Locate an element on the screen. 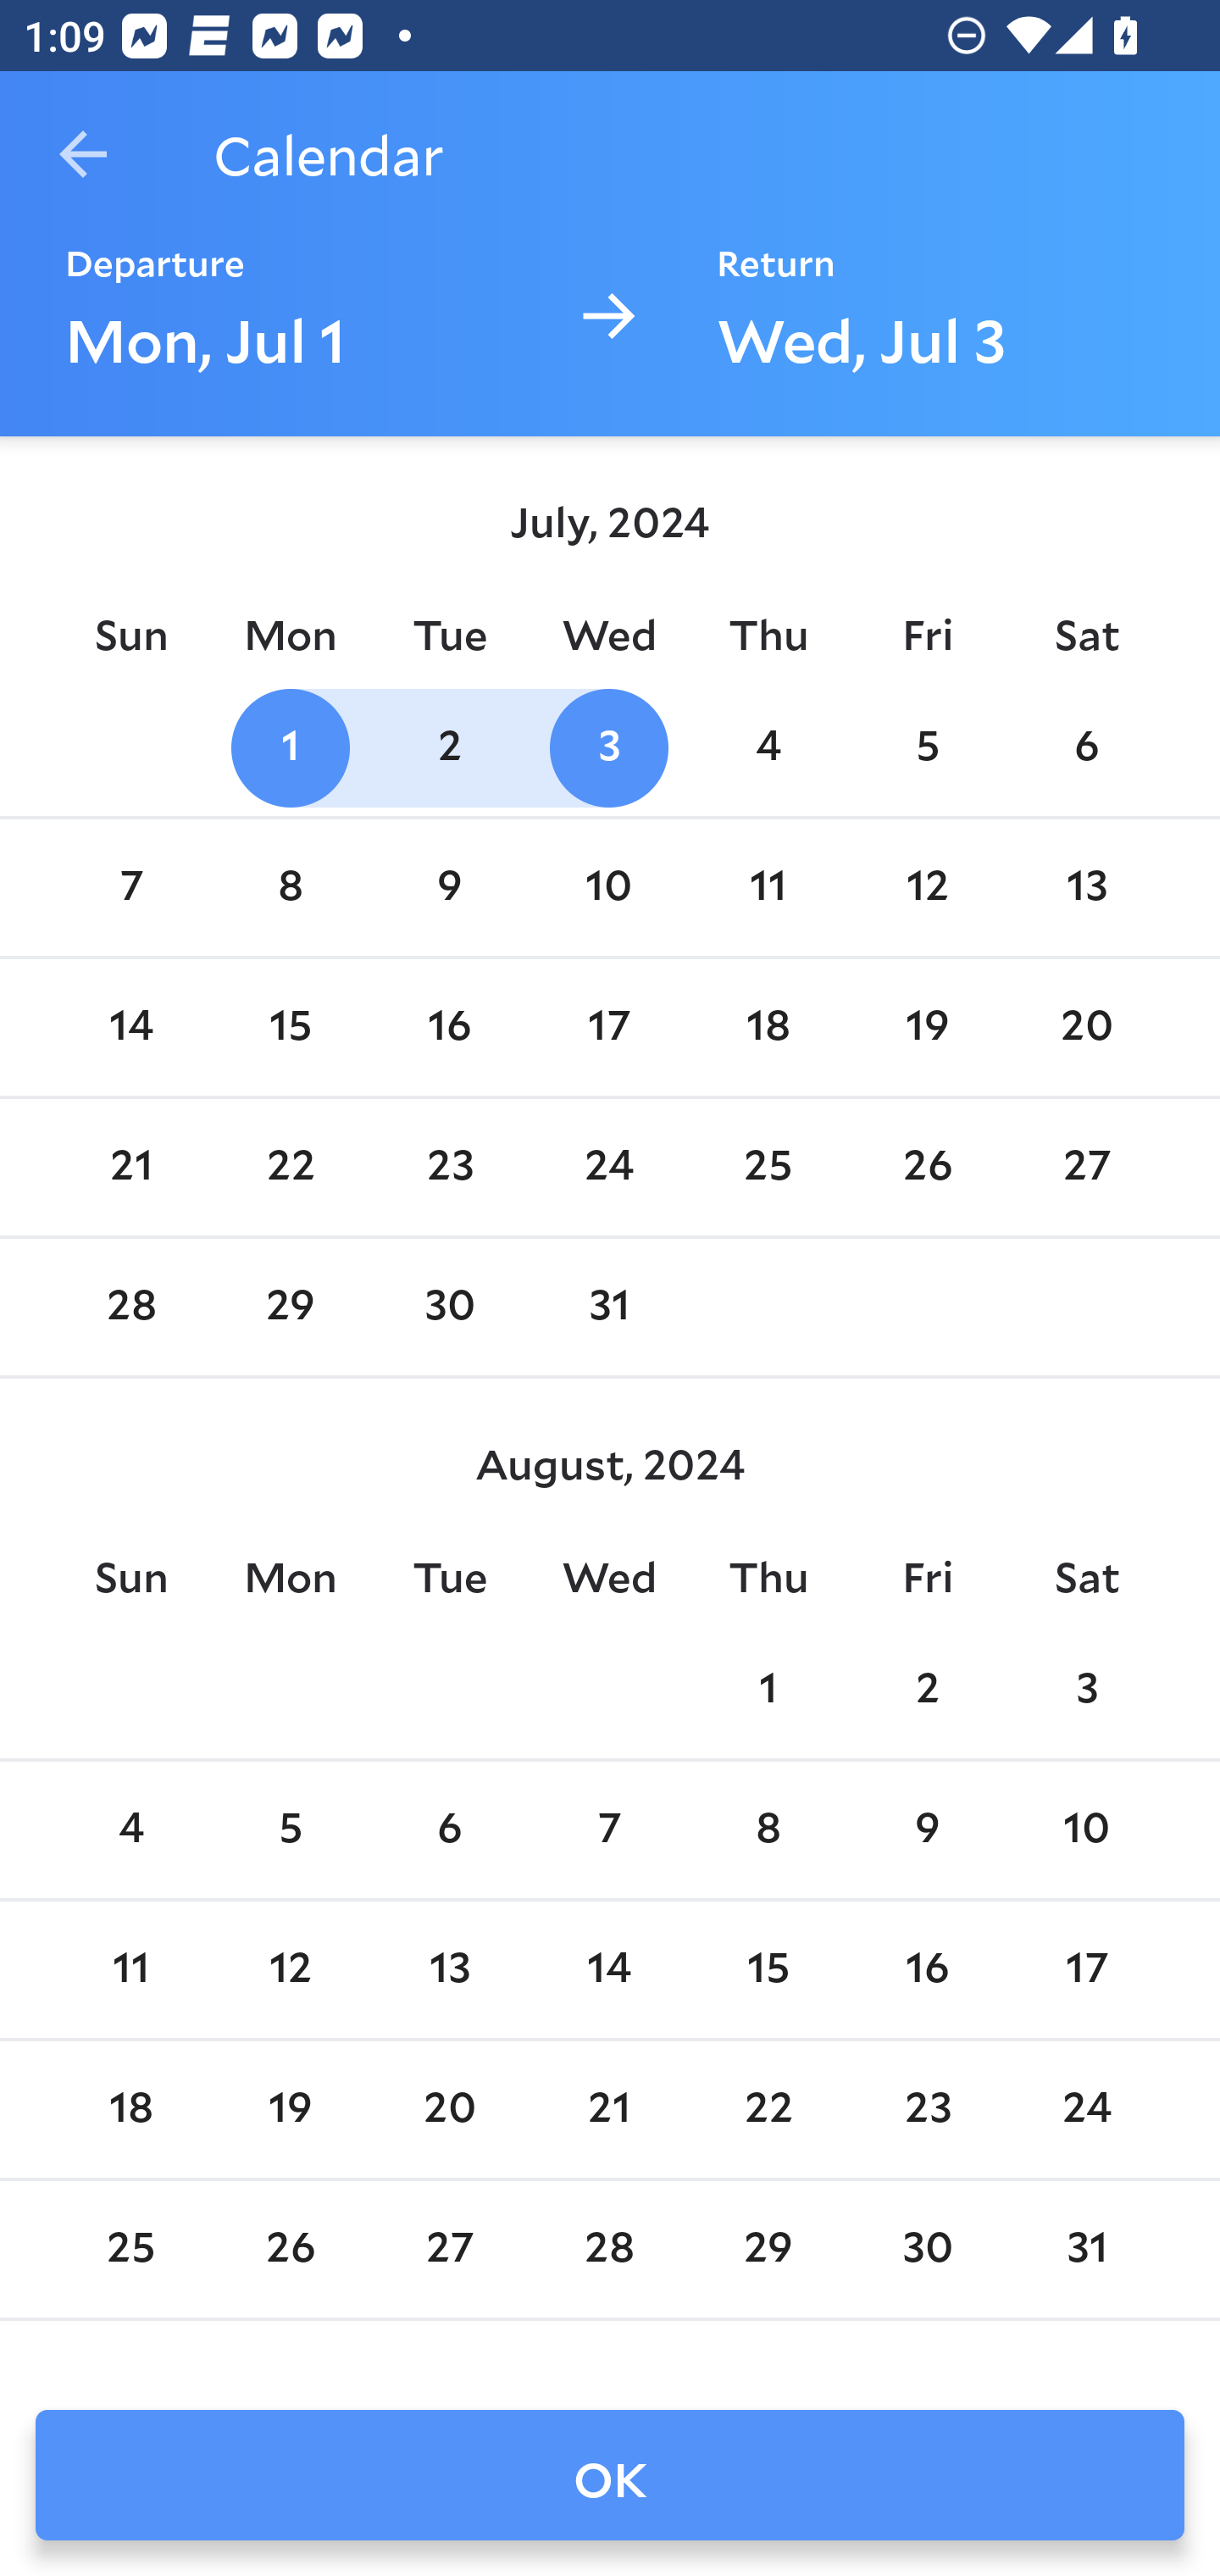  17 is located at coordinates (609, 1027).